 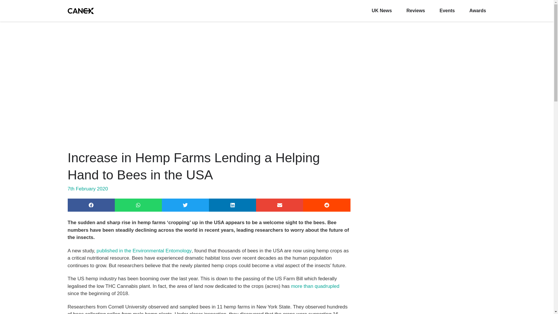 I want to click on more than quadrupled, so click(x=315, y=286).